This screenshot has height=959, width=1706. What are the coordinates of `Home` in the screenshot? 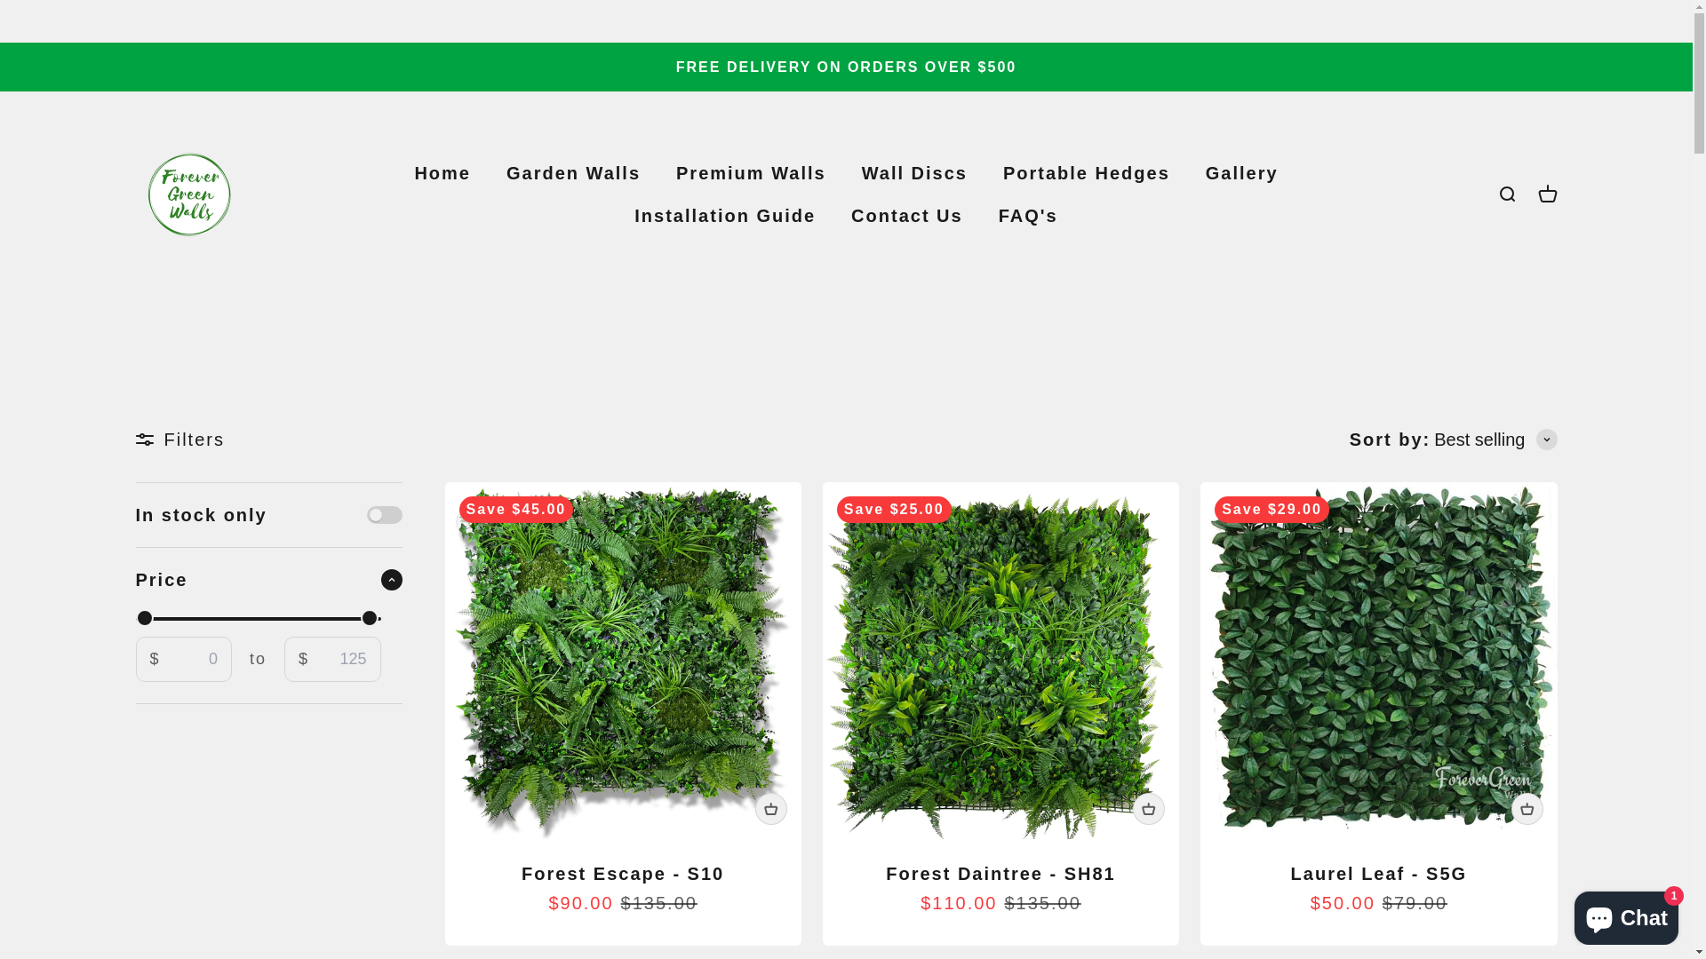 It's located at (442, 173).